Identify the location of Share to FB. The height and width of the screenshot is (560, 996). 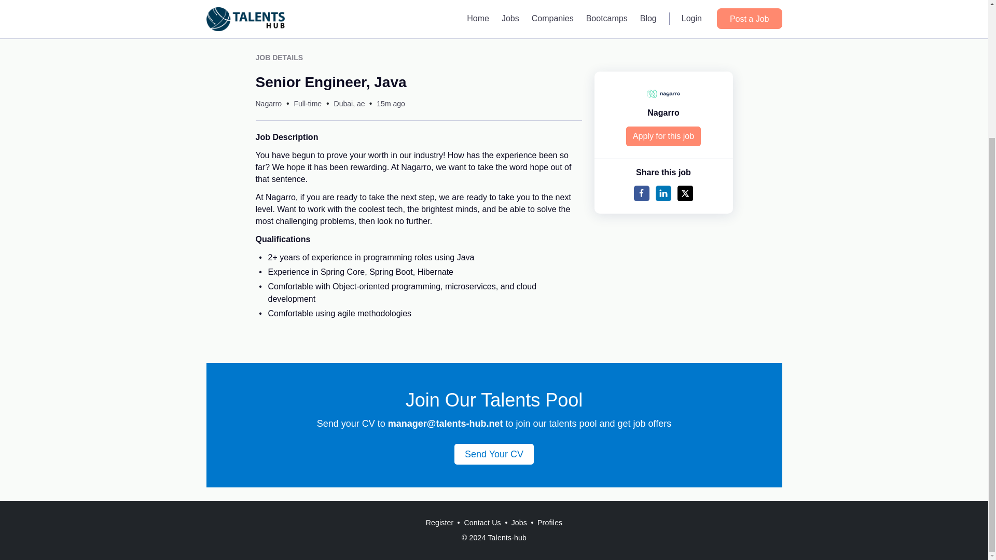
(641, 193).